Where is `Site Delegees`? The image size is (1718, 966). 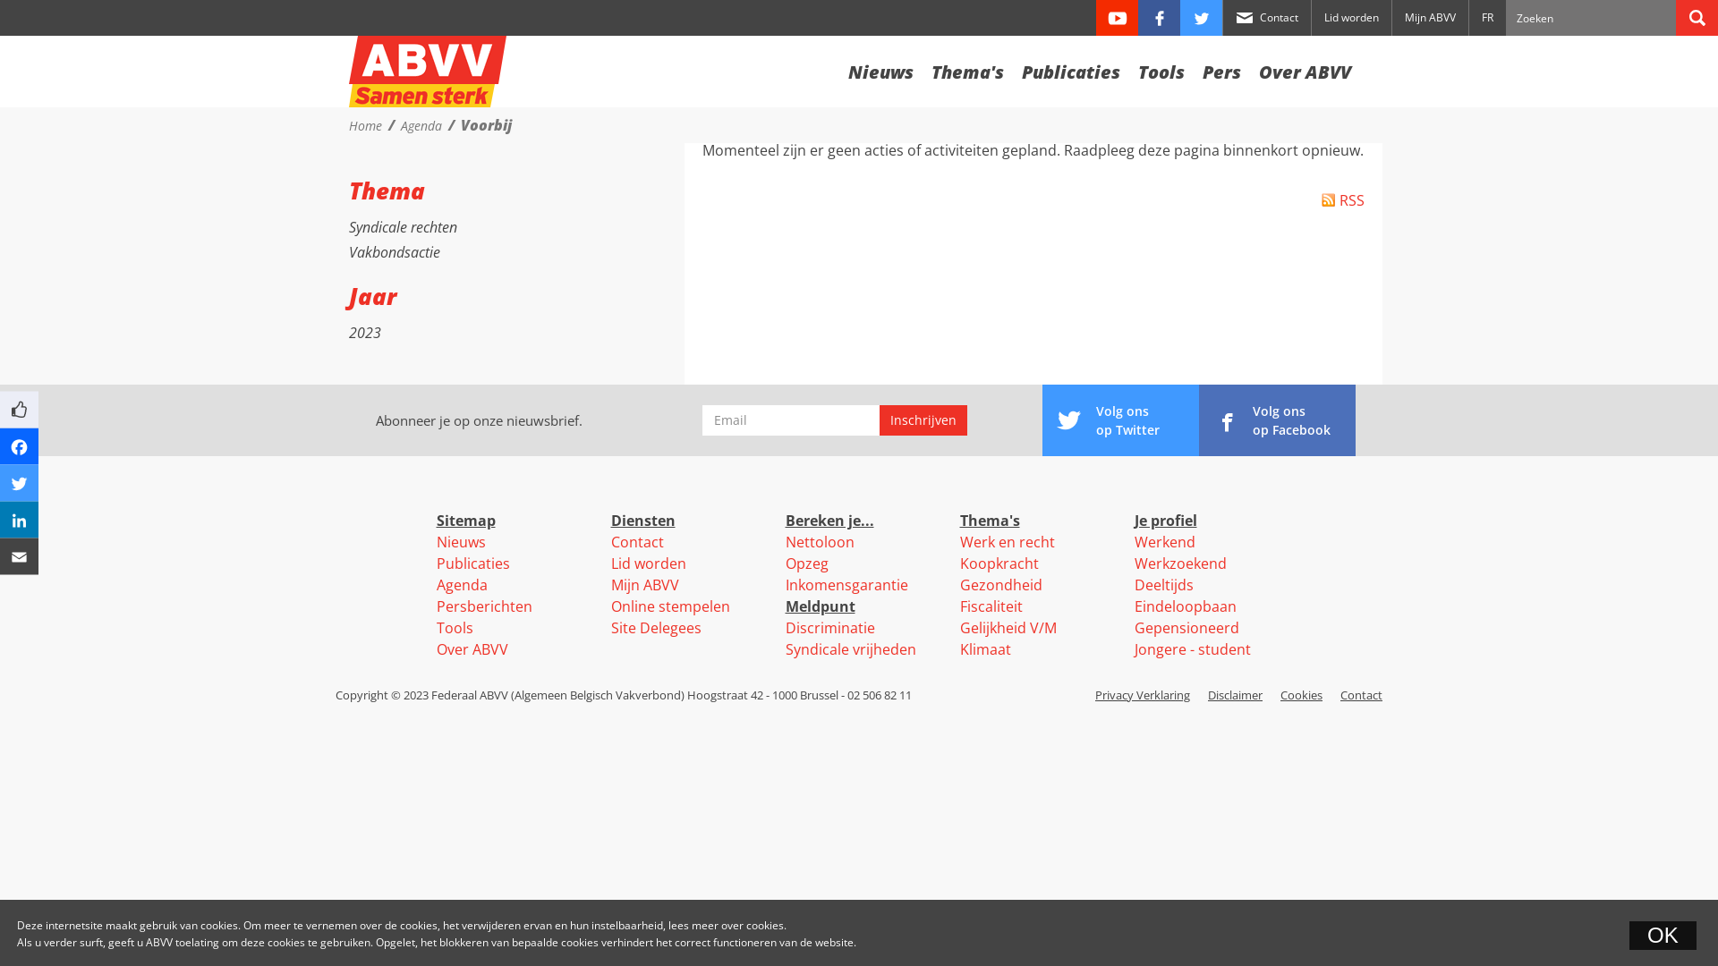 Site Delegees is located at coordinates (655, 628).